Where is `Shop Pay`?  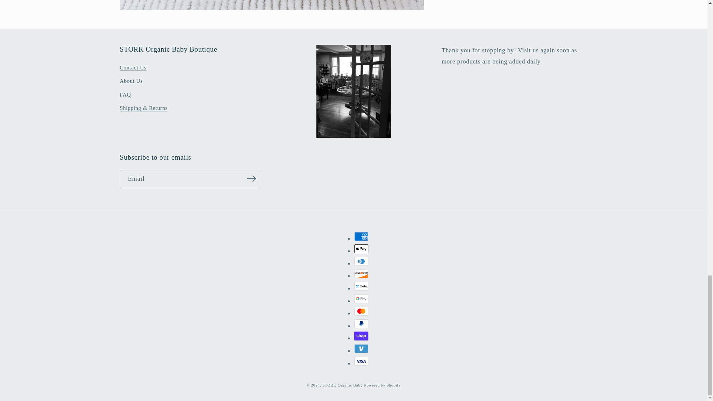
Shop Pay is located at coordinates (361, 336).